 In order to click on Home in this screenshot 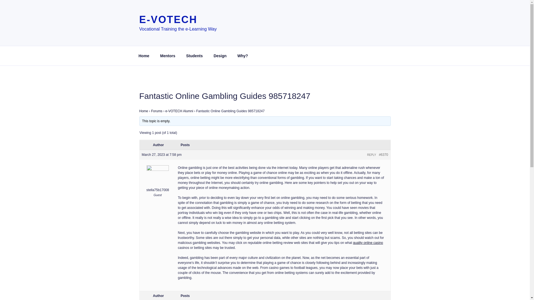, I will do `click(144, 36)`.